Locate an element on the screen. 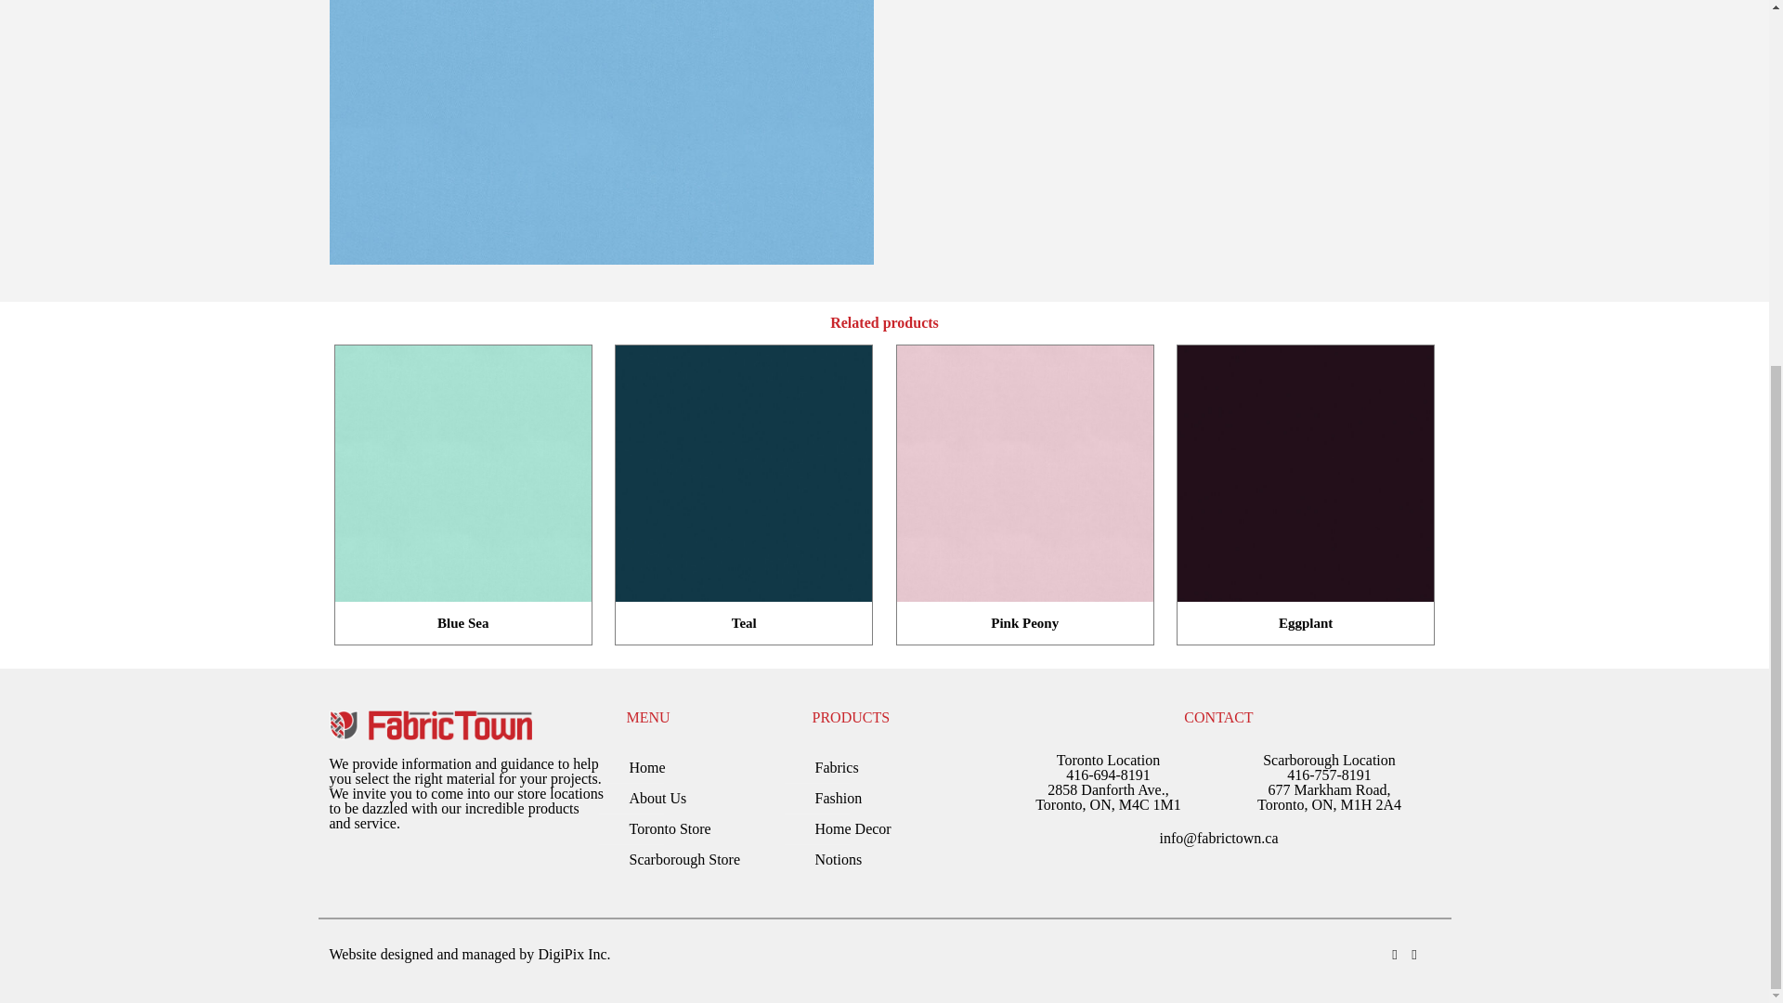 The image size is (1783, 1003). DigiPix Inc. is located at coordinates (574, 954).